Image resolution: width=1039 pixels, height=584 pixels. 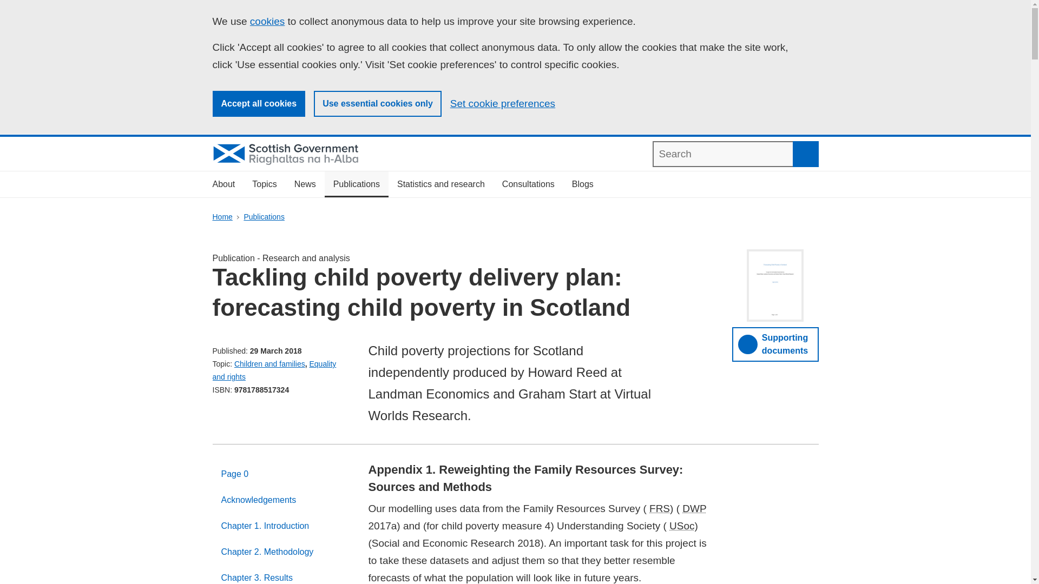 I want to click on Search, so click(x=805, y=154).